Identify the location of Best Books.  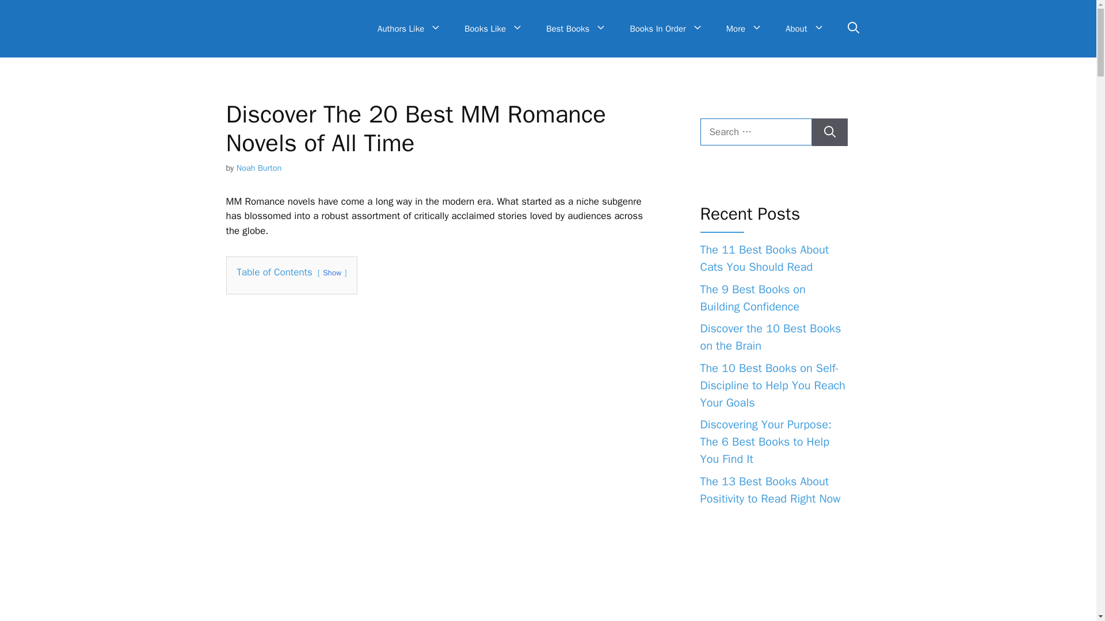
(576, 29).